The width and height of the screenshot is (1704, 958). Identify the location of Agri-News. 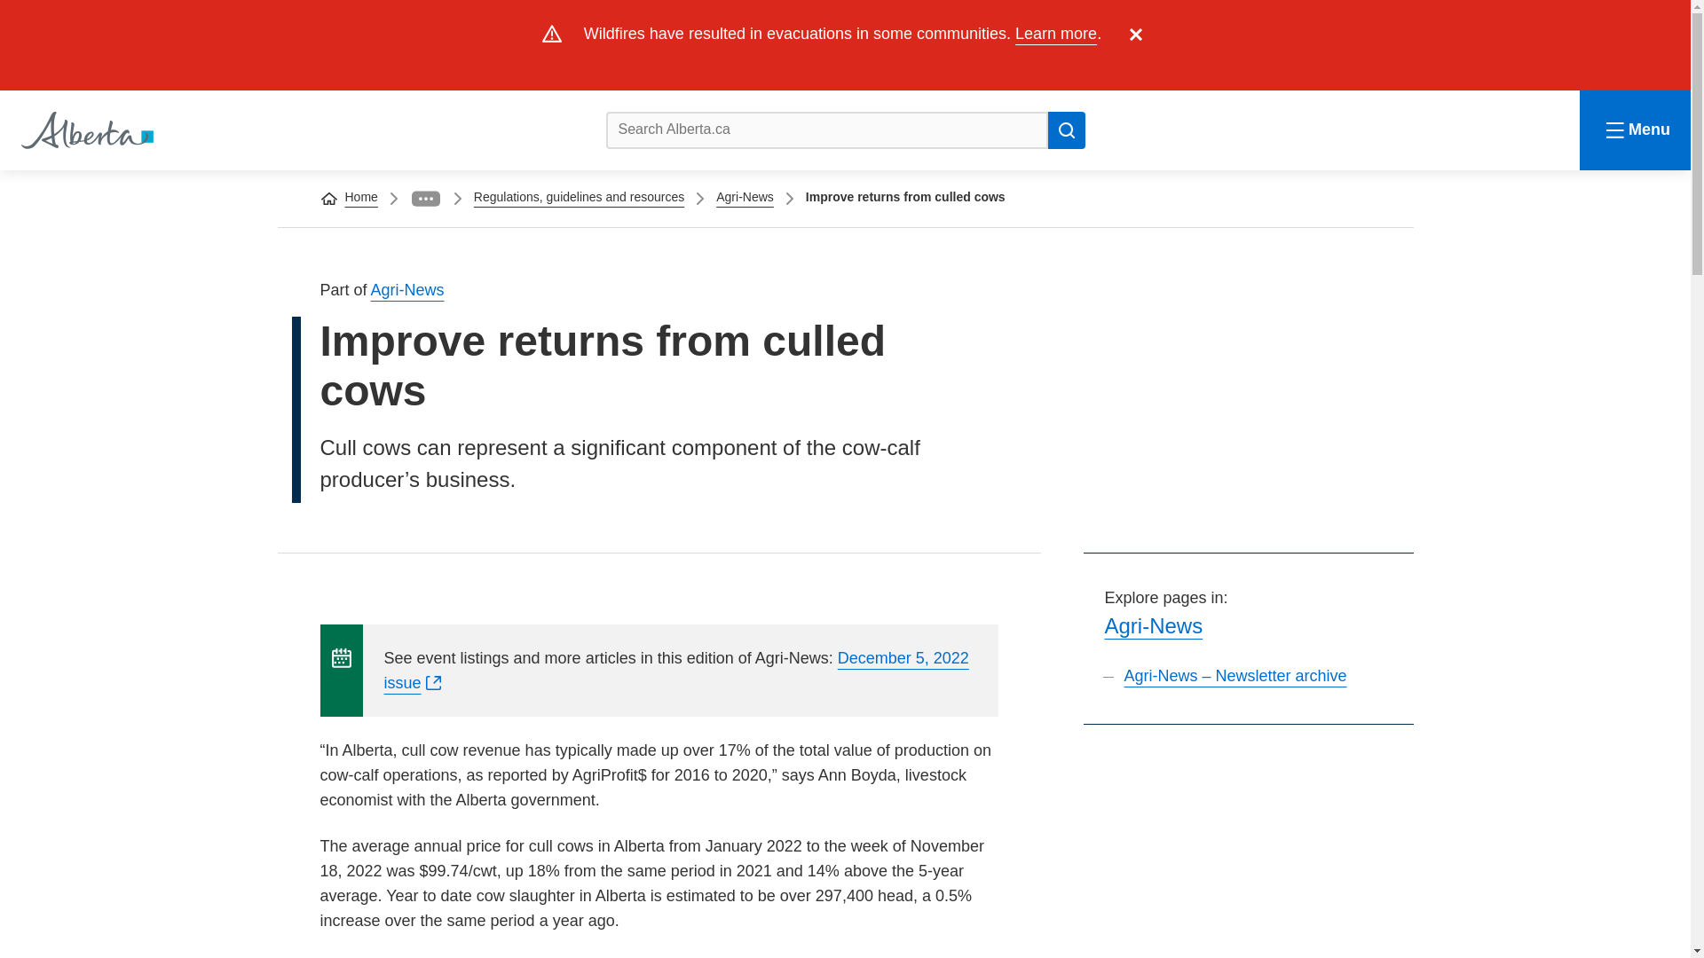
(744, 197).